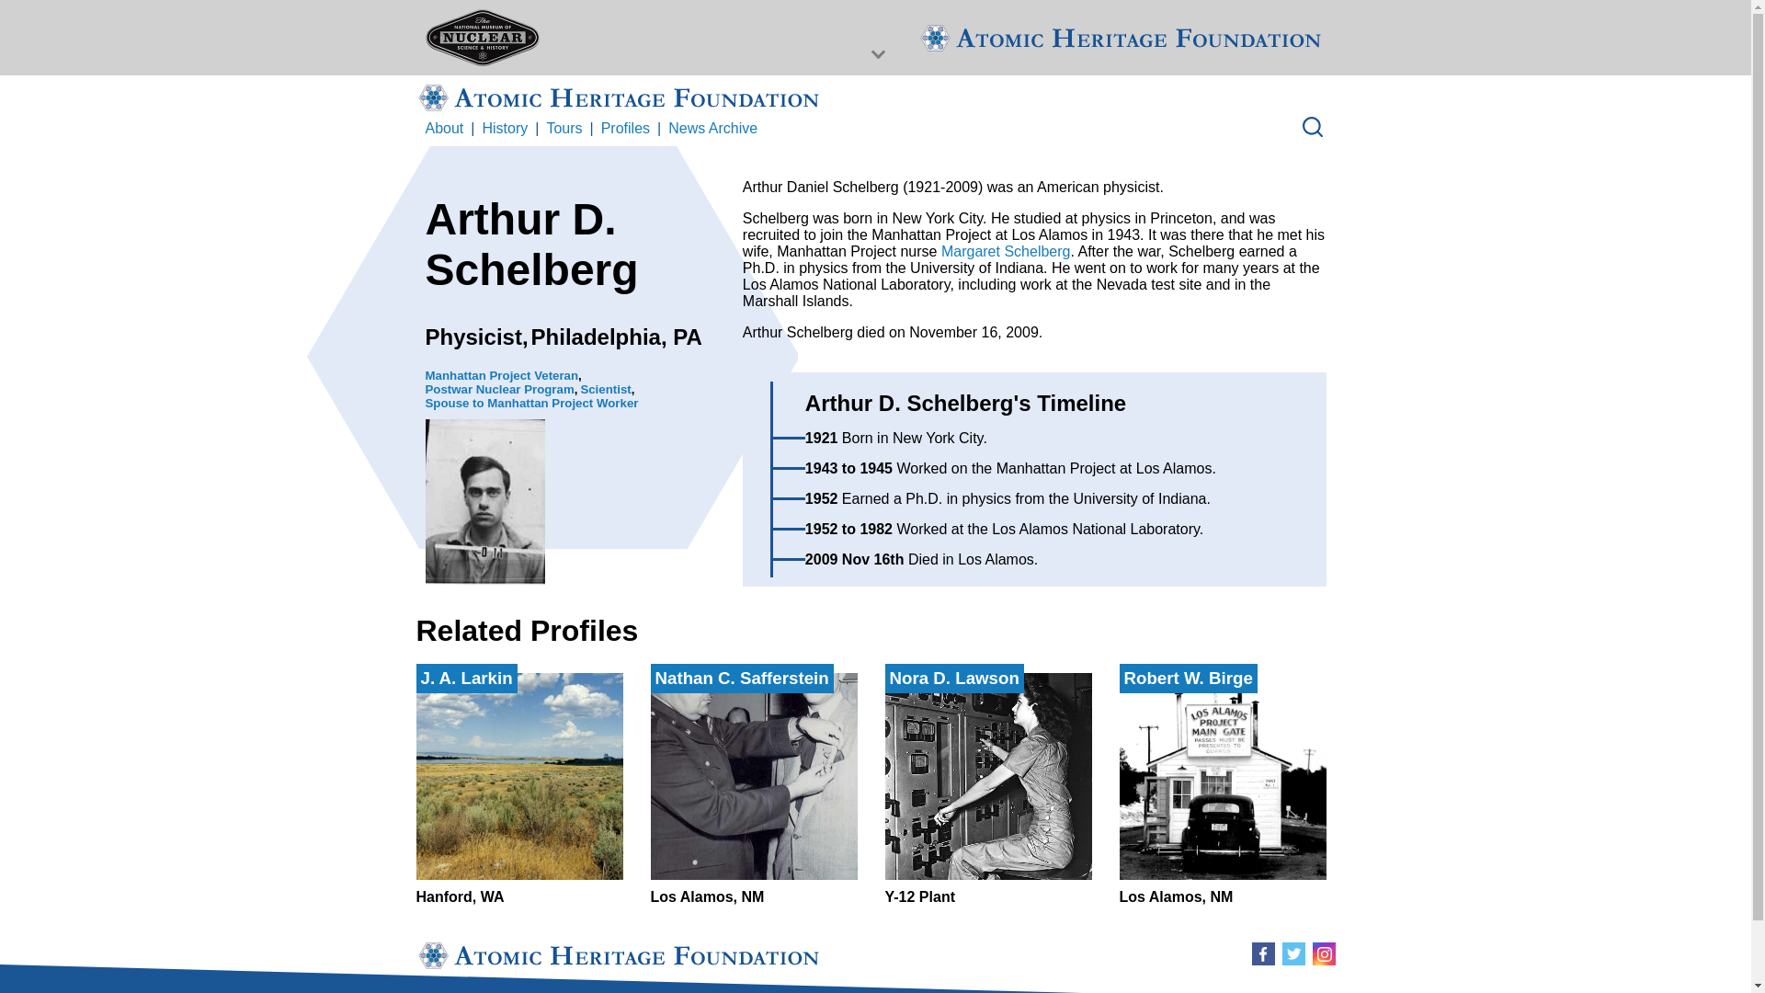  I want to click on Margaret Schelberg, so click(505, 129).